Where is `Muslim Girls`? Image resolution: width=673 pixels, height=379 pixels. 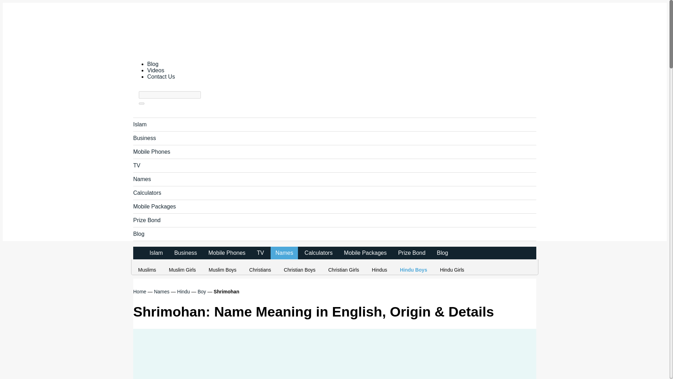
Muslim Girls is located at coordinates (183, 270).